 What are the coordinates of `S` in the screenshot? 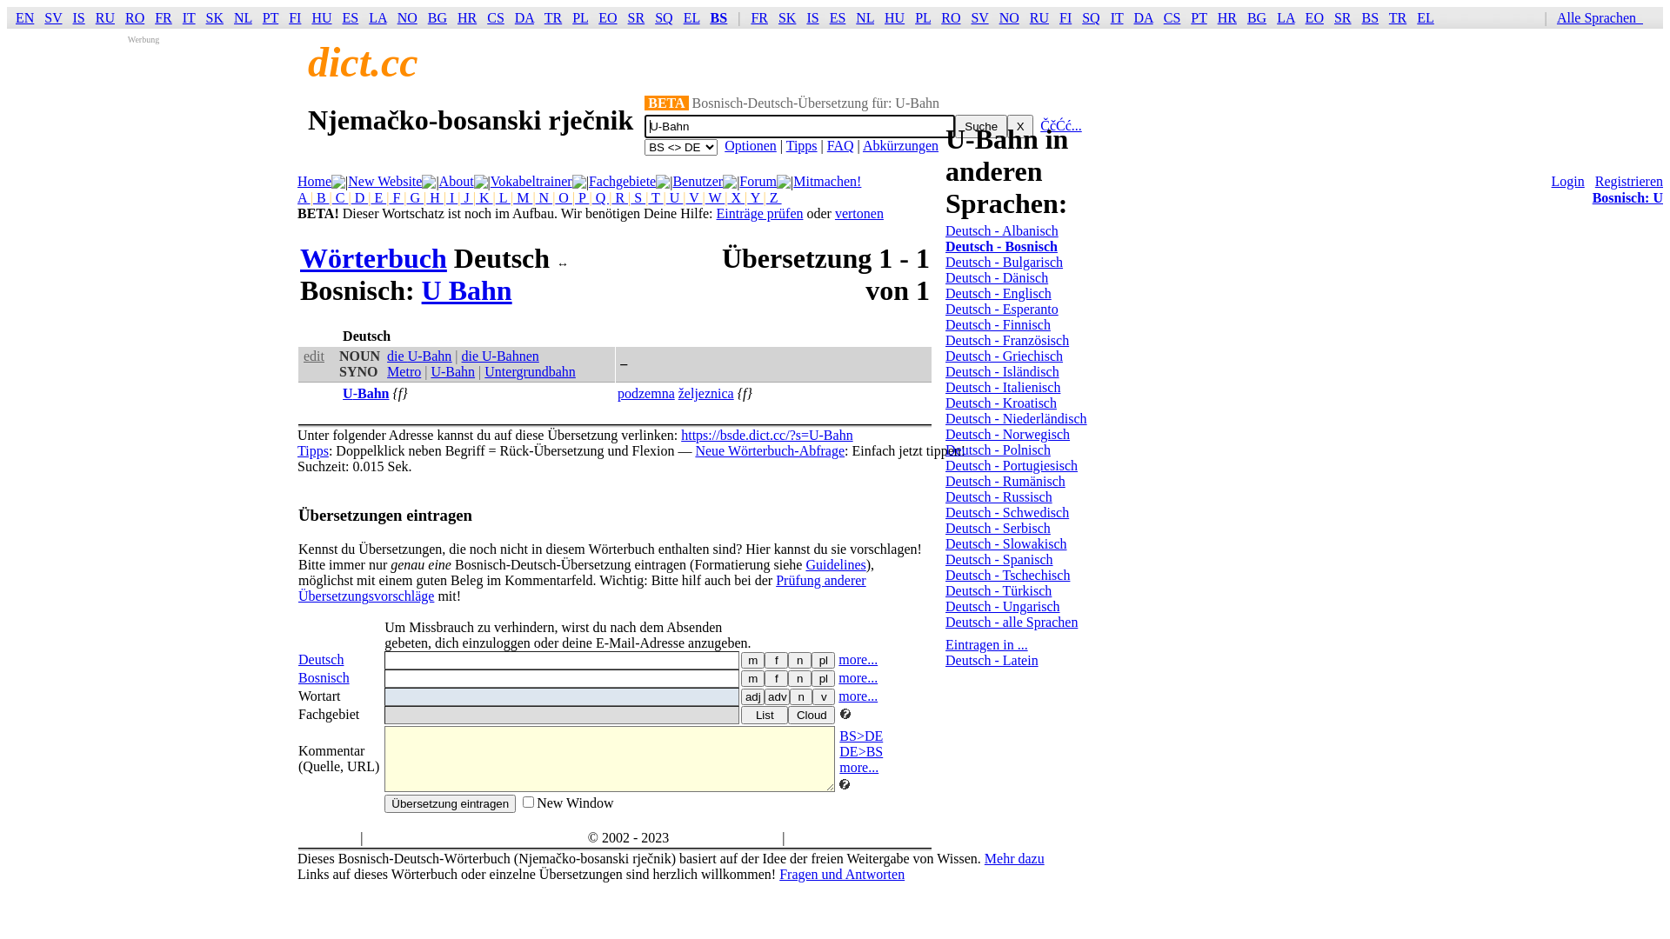 It's located at (638, 198).